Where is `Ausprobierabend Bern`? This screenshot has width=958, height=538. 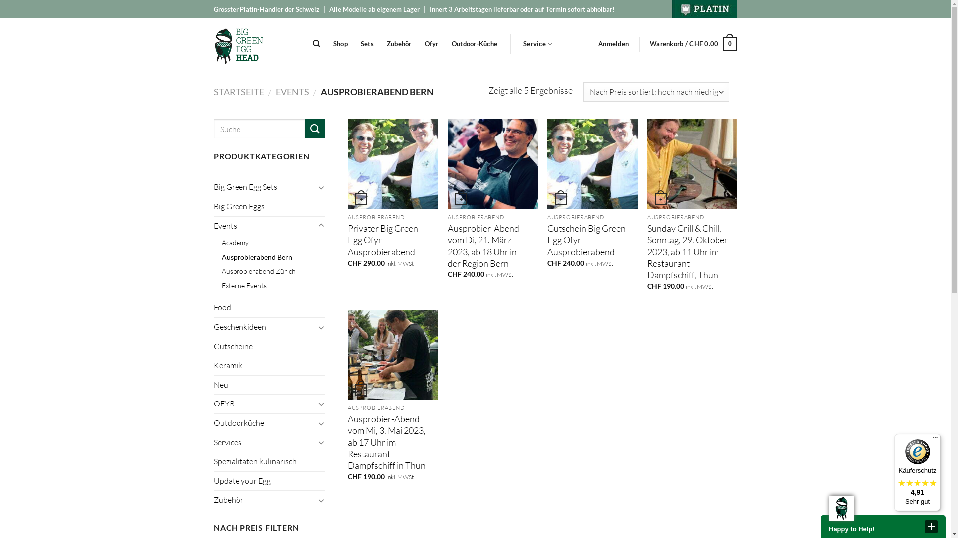 Ausprobierabend Bern is located at coordinates (257, 257).